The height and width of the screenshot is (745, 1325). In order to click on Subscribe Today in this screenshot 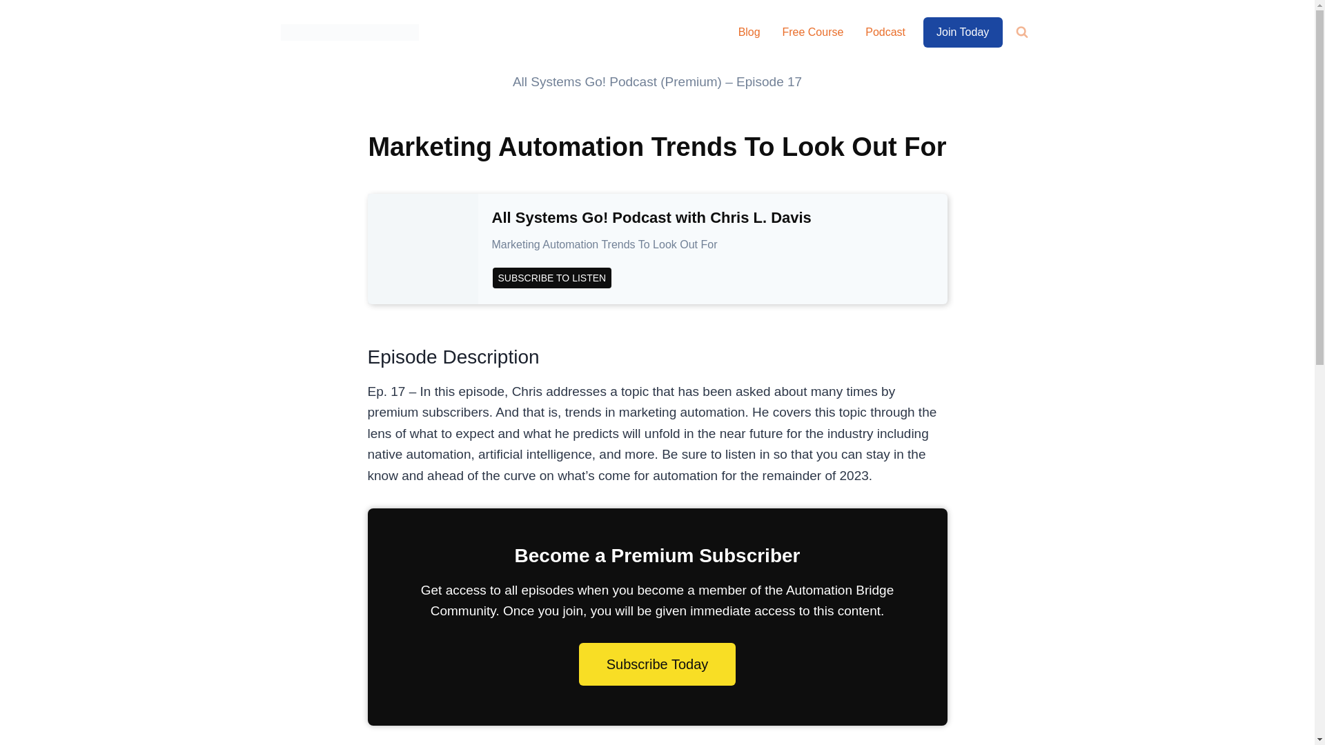, I will do `click(658, 664)`.